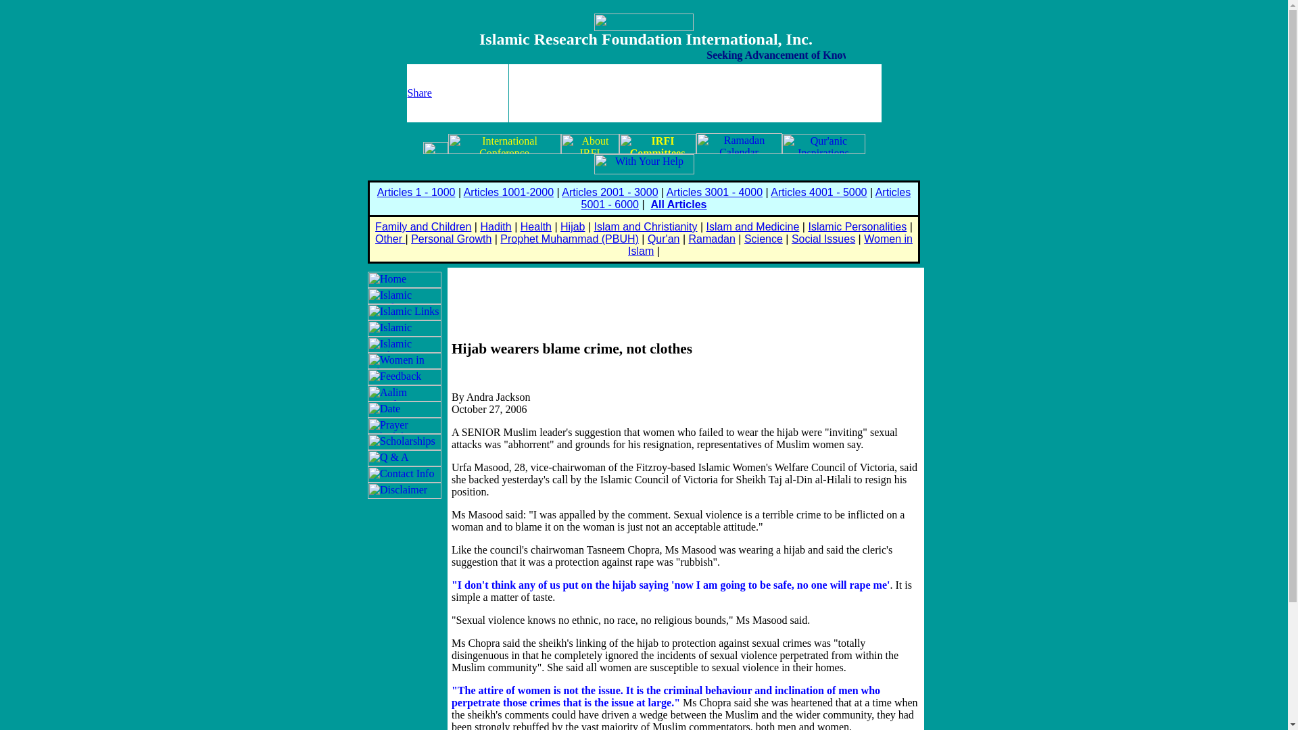  I want to click on Women in Islam, so click(770, 245).